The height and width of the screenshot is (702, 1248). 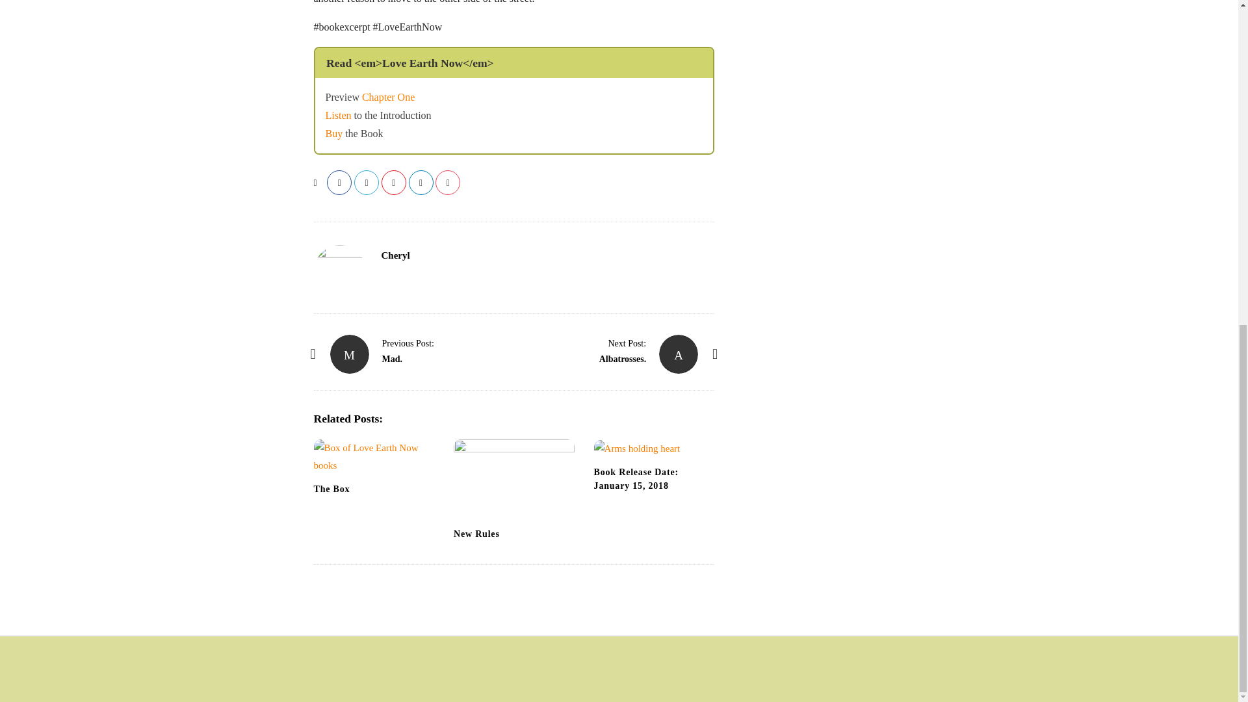 What do you see at coordinates (408, 343) in the screenshot?
I see `Mad.` at bounding box center [408, 343].